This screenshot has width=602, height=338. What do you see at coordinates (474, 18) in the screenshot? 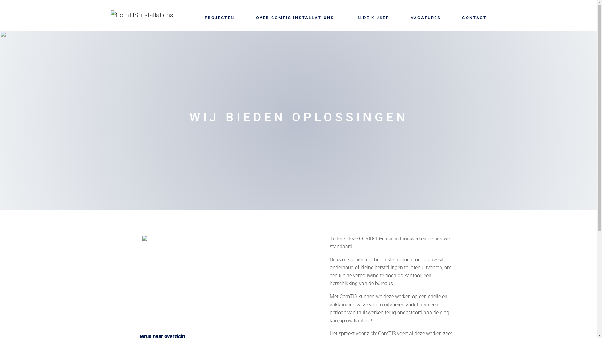
I see `CONTACT` at bounding box center [474, 18].